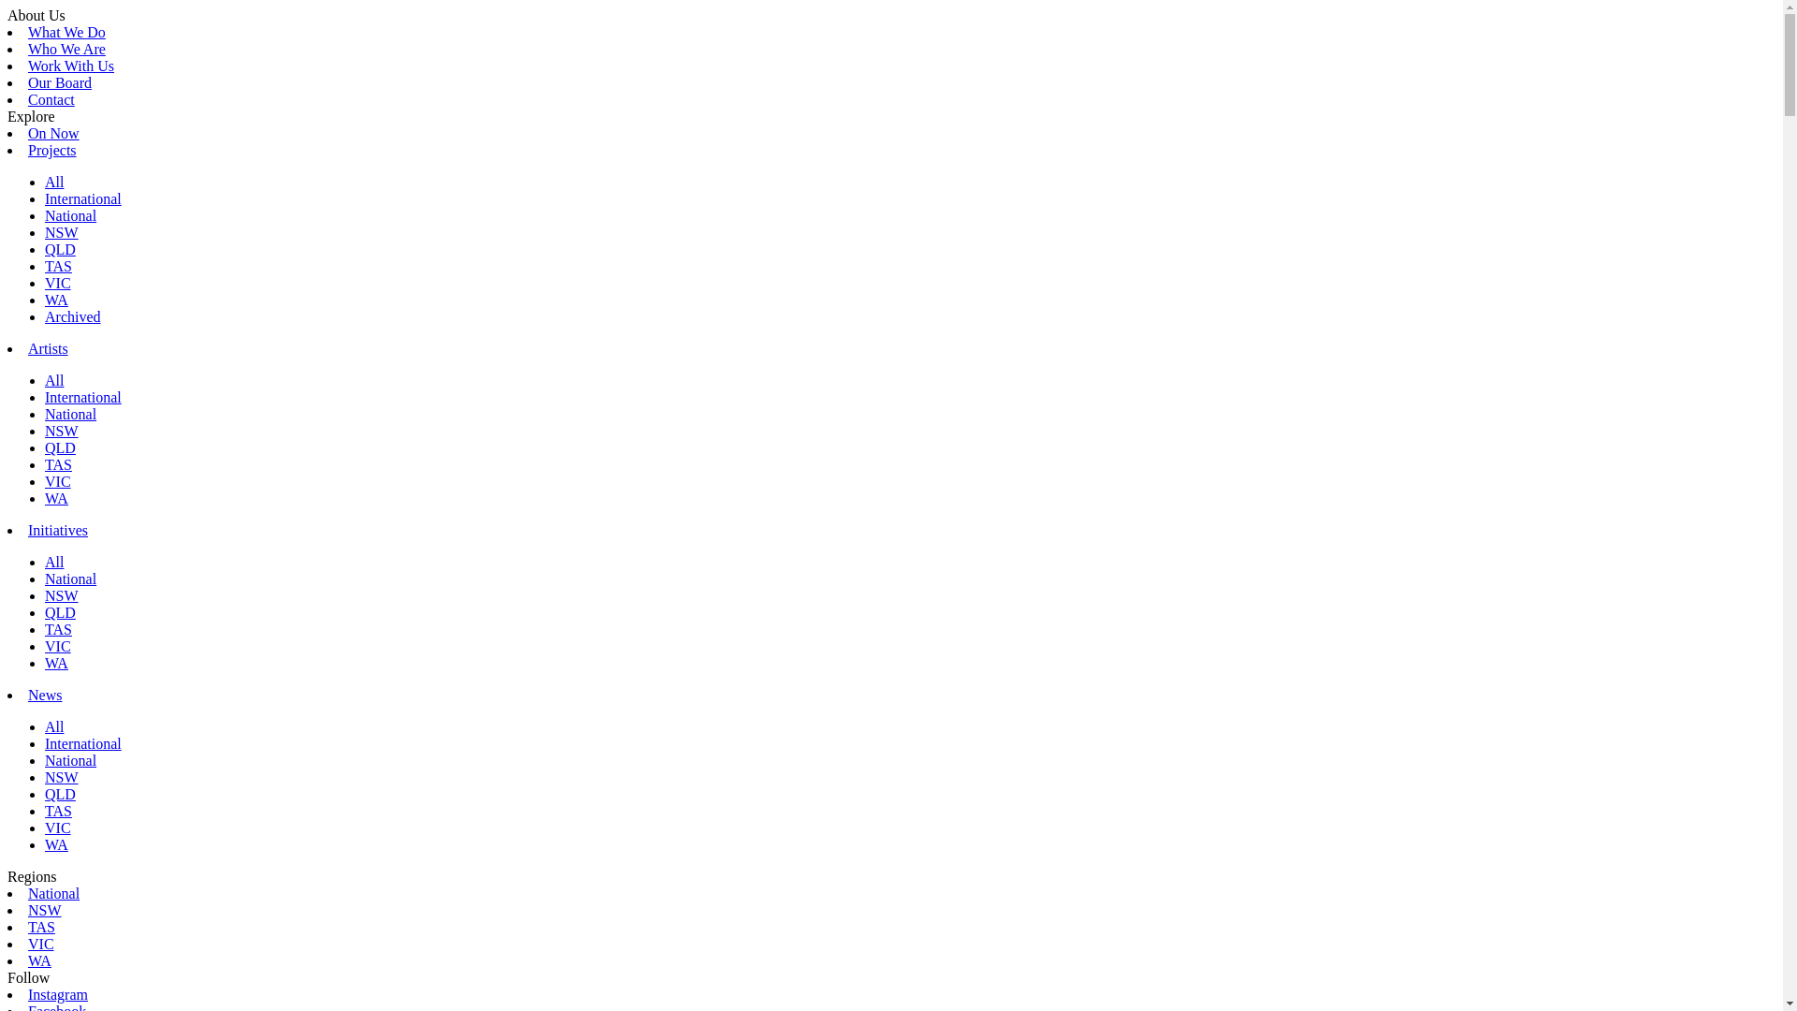 This screenshot has width=1797, height=1011. What do you see at coordinates (71, 579) in the screenshot?
I see `National` at bounding box center [71, 579].